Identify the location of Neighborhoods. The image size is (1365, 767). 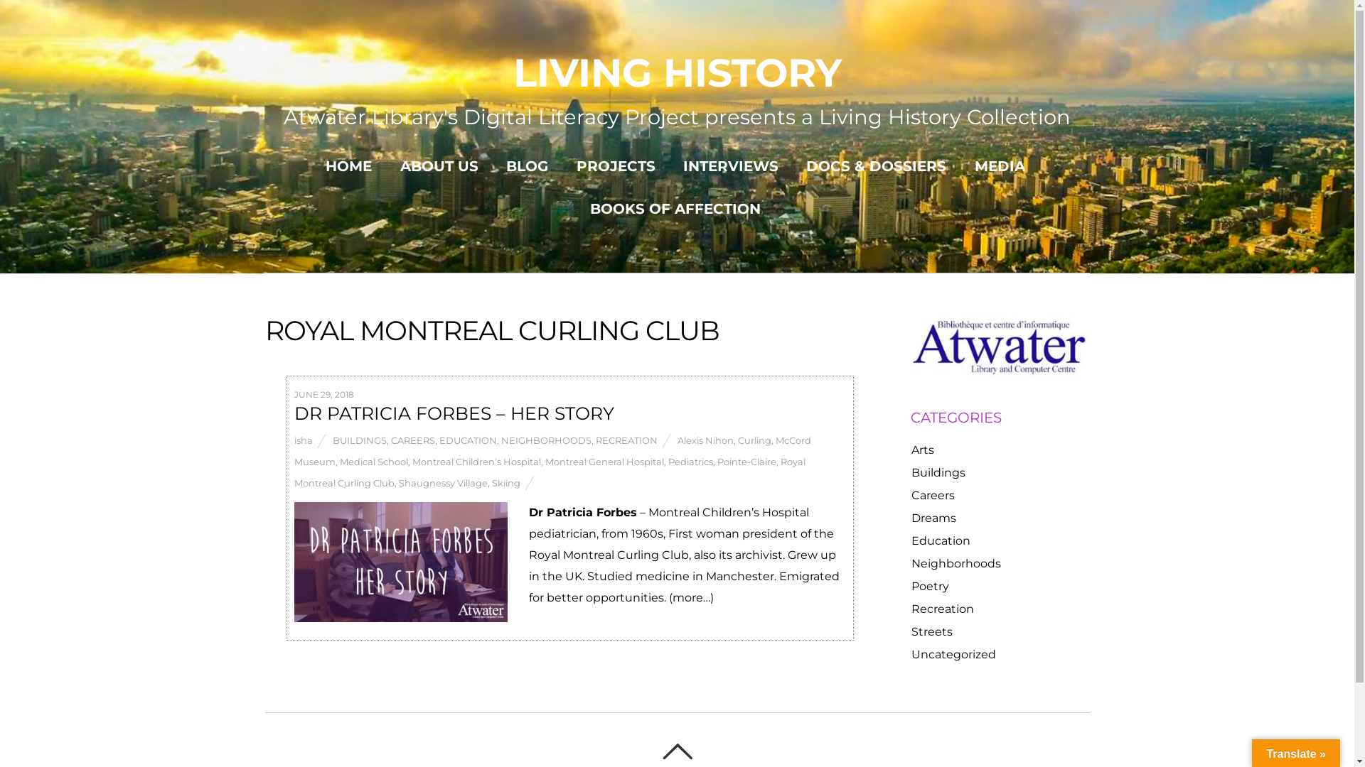
(956, 564).